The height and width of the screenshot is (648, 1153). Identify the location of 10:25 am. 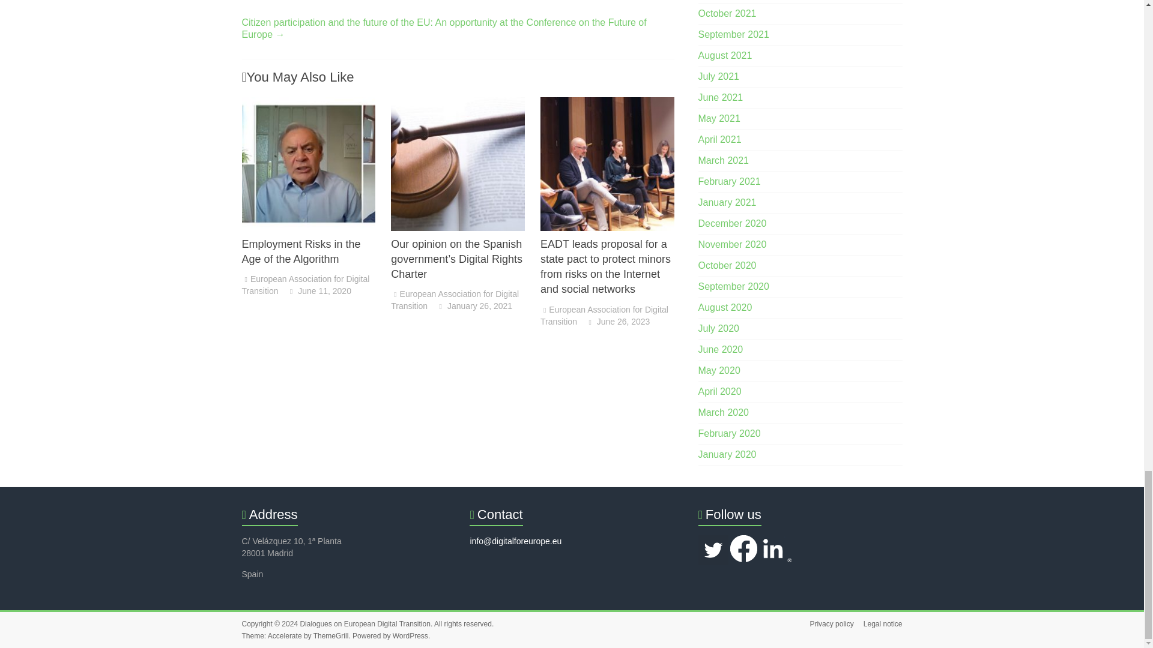
(319, 290).